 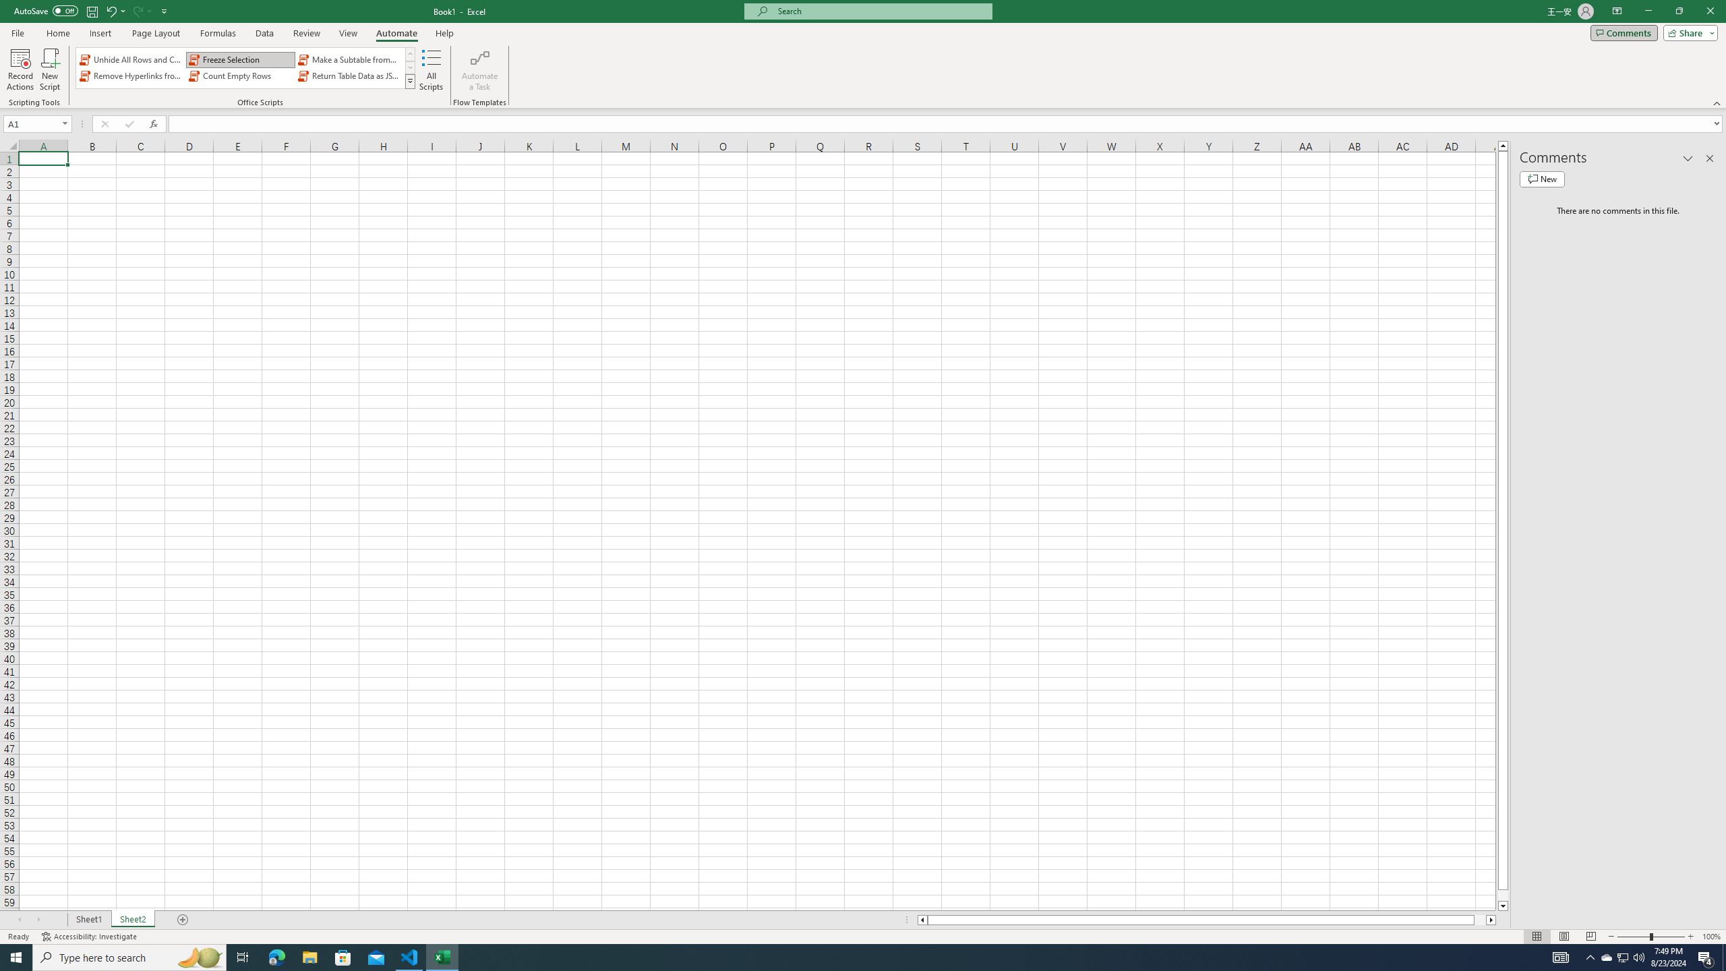 What do you see at coordinates (132, 59) in the screenshot?
I see `Unhide All Rows and Columns` at bounding box center [132, 59].